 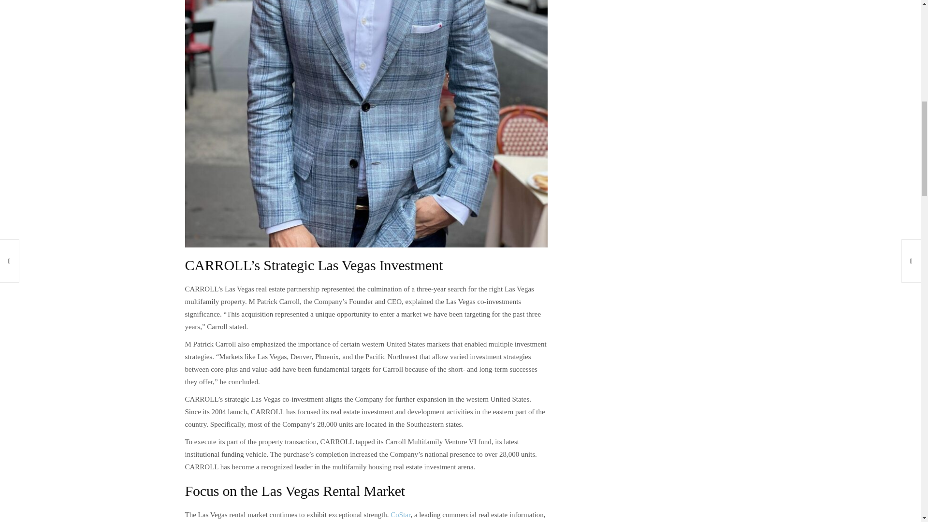 I want to click on CoStar, so click(x=400, y=515).